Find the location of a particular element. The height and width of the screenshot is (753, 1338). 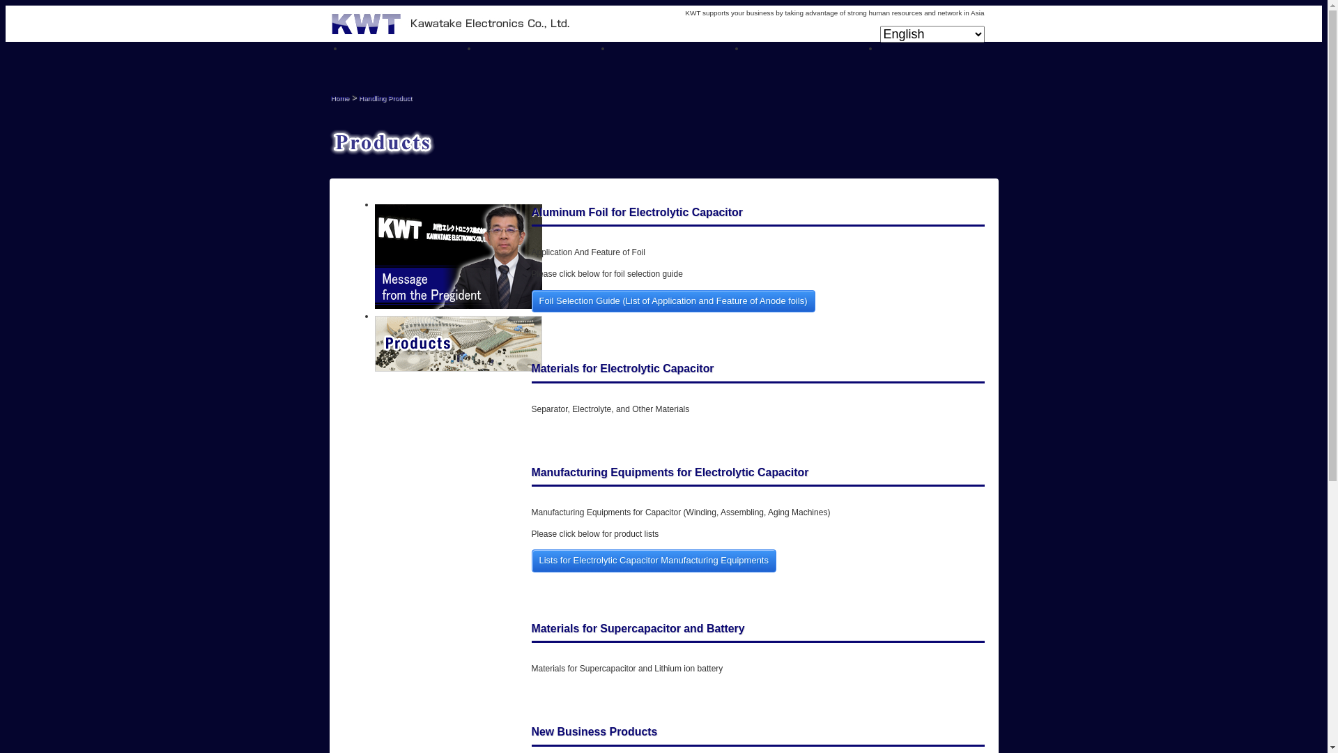

Lists for Electrolytic Capacitor Manufacturing Equipments is located at coordinates (654, 561).